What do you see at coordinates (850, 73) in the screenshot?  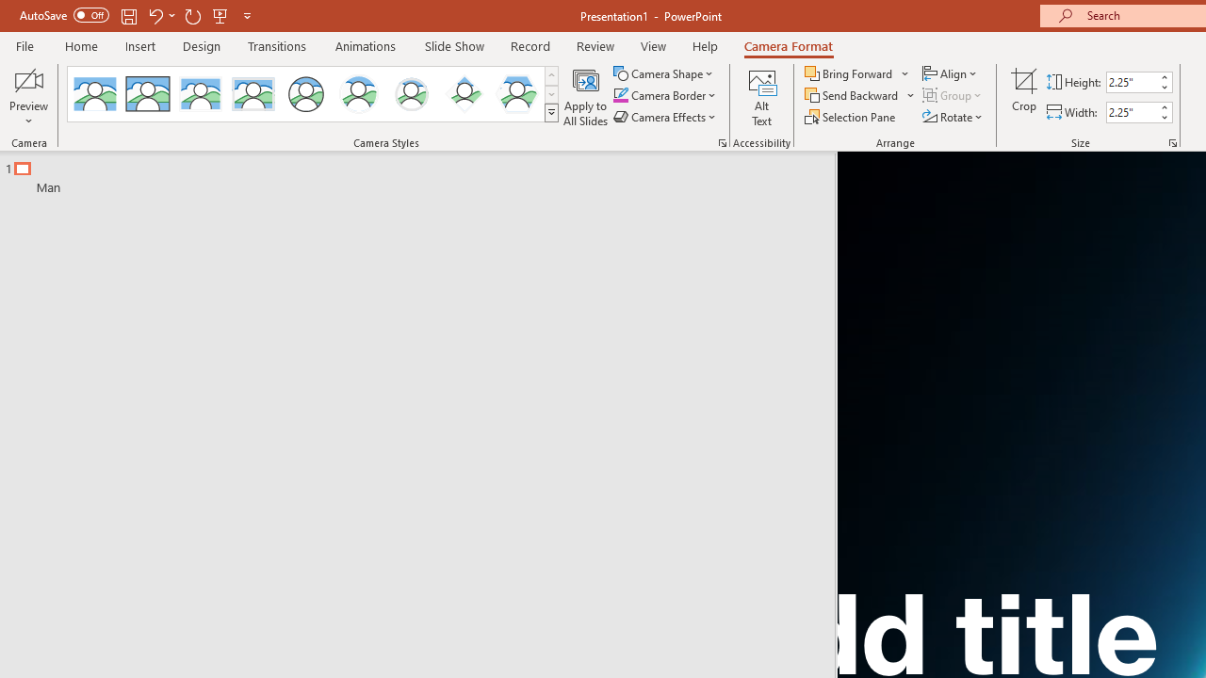 I see `Bring Forward` at bounding box center [850, 73].